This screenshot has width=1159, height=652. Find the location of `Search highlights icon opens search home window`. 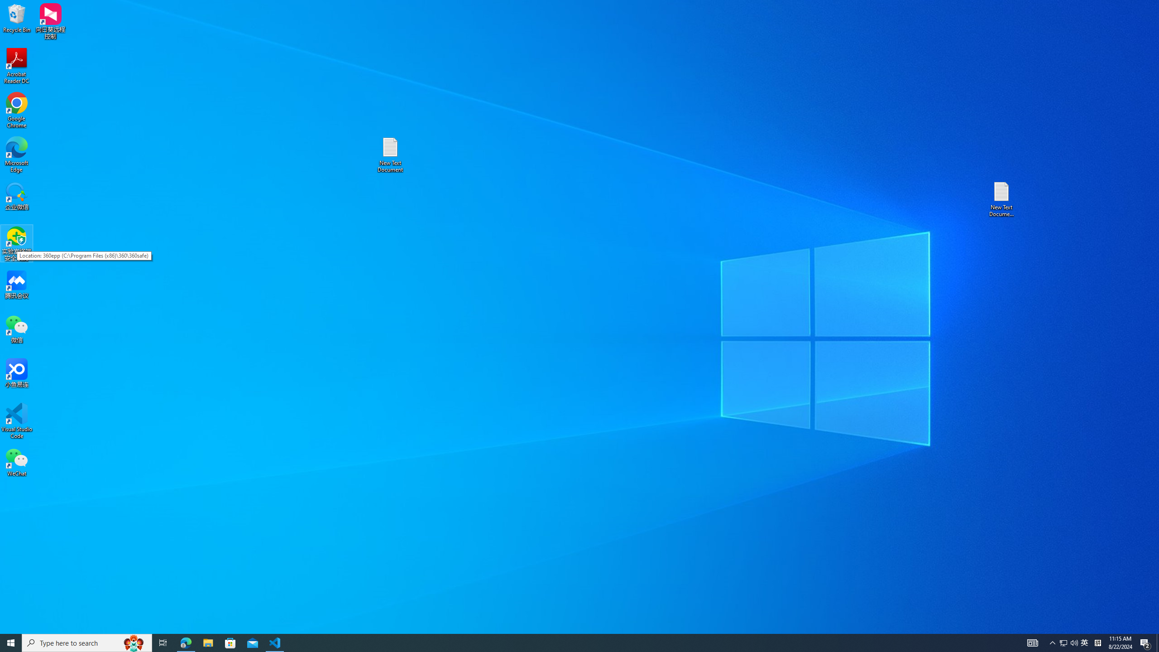

Search highlights icon opens search home window is located at coordinates (390, 155).